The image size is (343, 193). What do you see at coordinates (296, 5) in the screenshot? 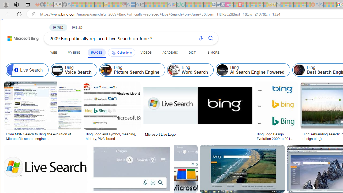
I see `Expert Portfolios - Sleeping` at bounding box center [296, 5].